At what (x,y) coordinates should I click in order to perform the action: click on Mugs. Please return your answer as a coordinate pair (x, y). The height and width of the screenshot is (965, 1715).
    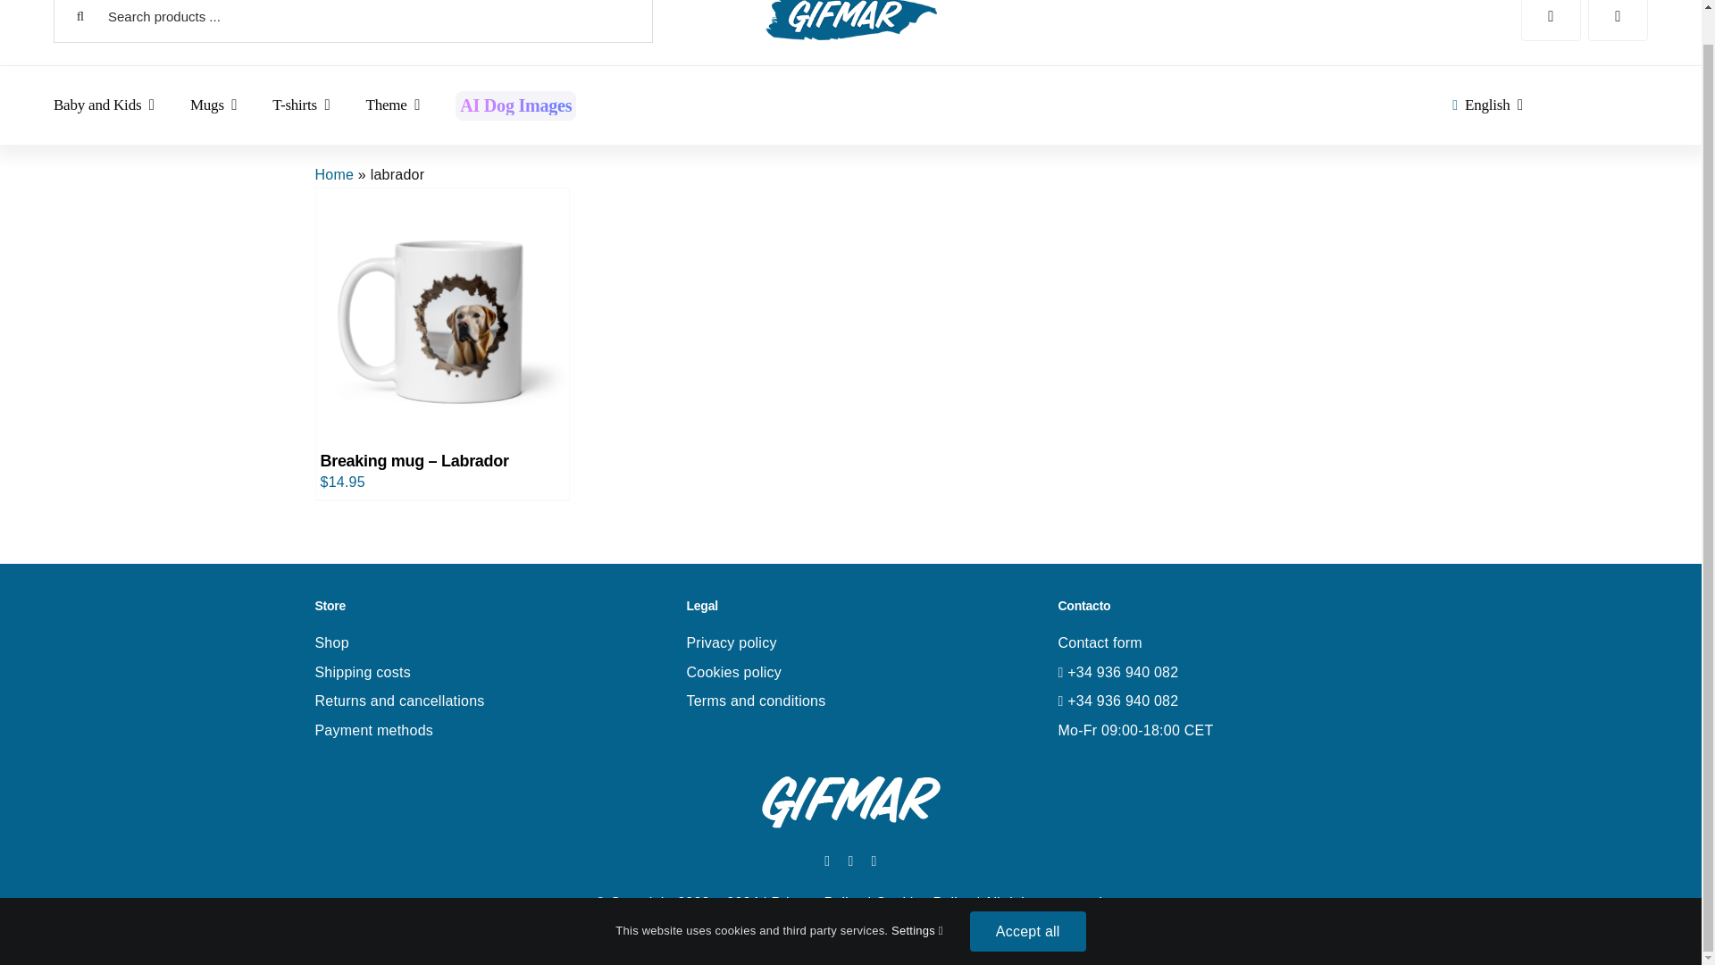
    Looking at the image, I should click on (213, 105).